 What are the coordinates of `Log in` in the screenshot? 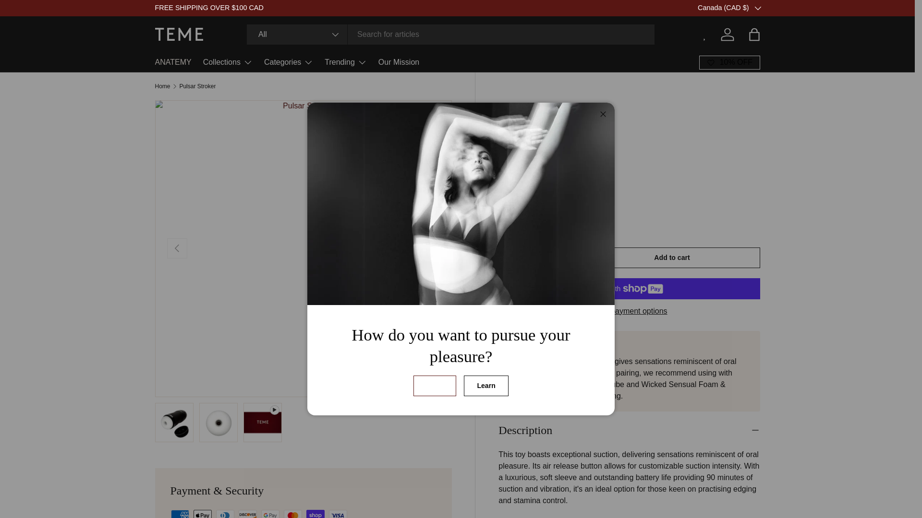 It's located at (727, 34).